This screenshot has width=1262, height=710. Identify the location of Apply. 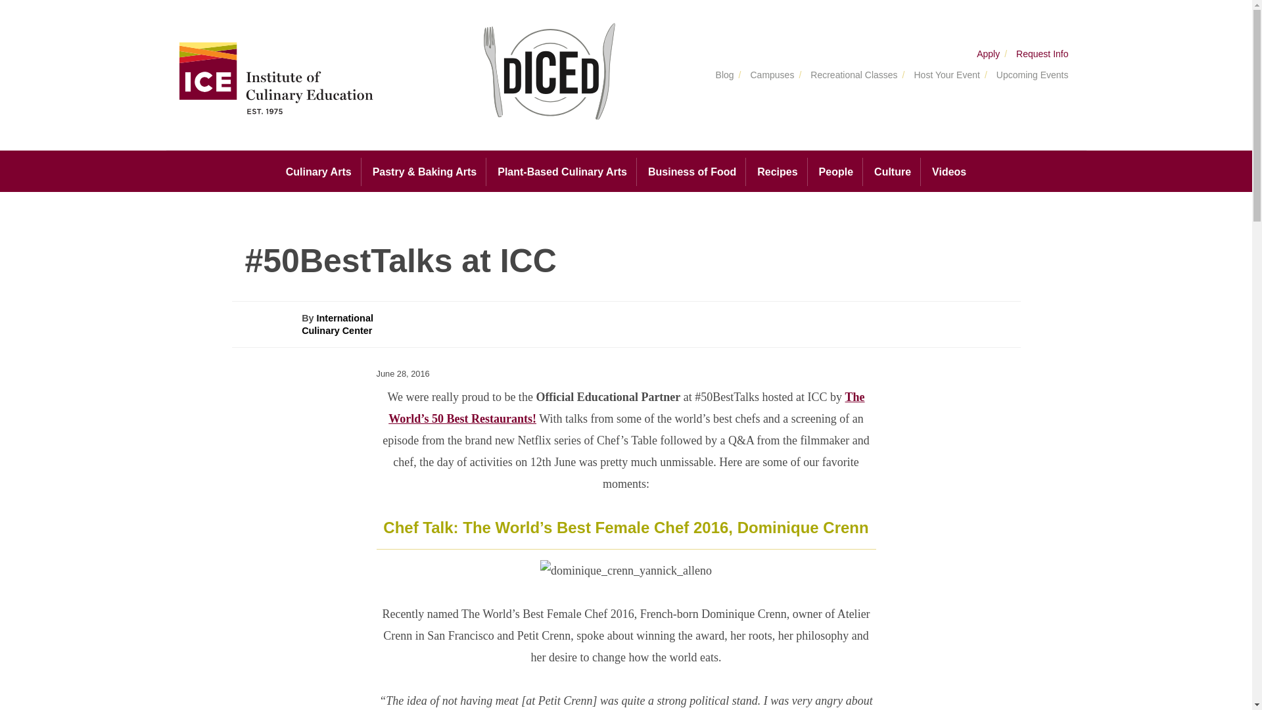
(986, 54).